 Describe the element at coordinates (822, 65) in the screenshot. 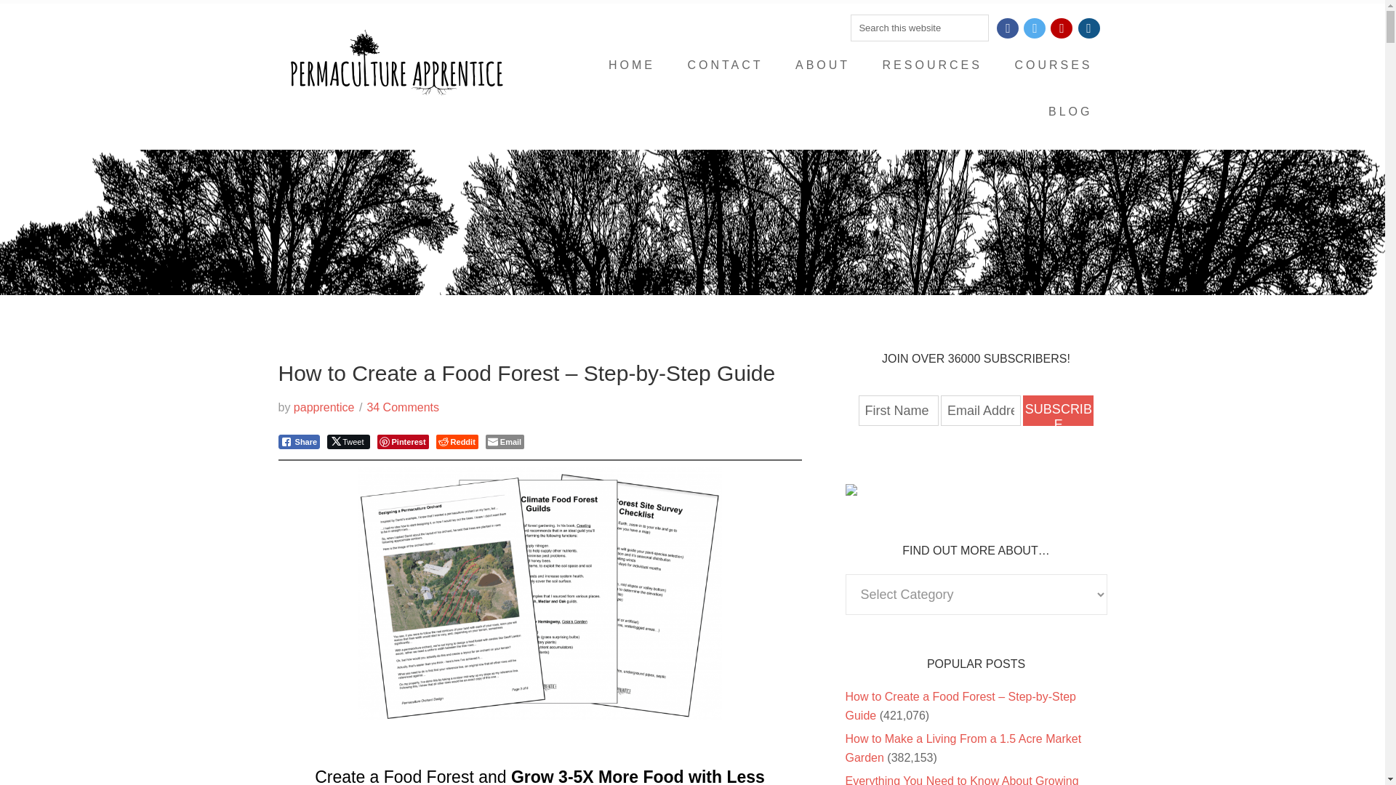

I see `ABOUT` at that location.